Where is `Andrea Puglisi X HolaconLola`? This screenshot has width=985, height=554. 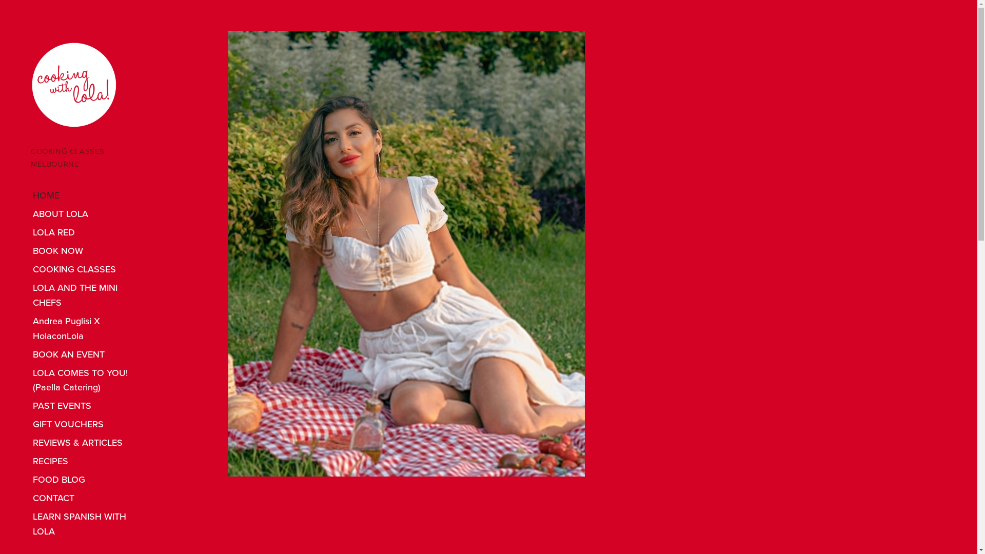
Andrea Puglisi X HolaconLola is located at coordinates (86, 328).